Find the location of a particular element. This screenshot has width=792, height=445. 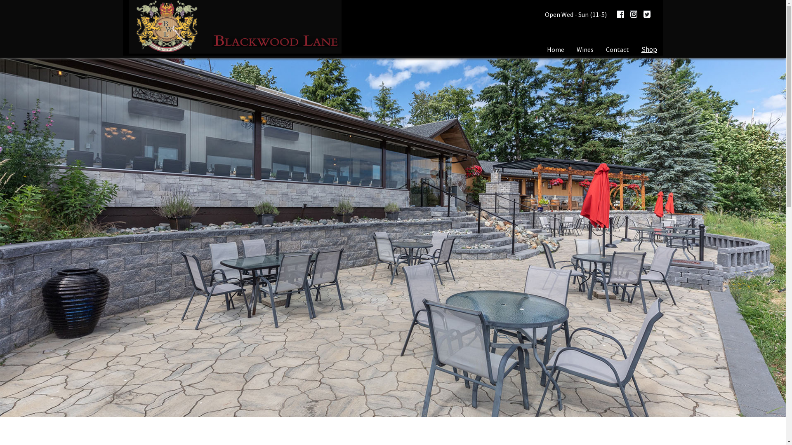

Home is located at coordinates (556, 49).